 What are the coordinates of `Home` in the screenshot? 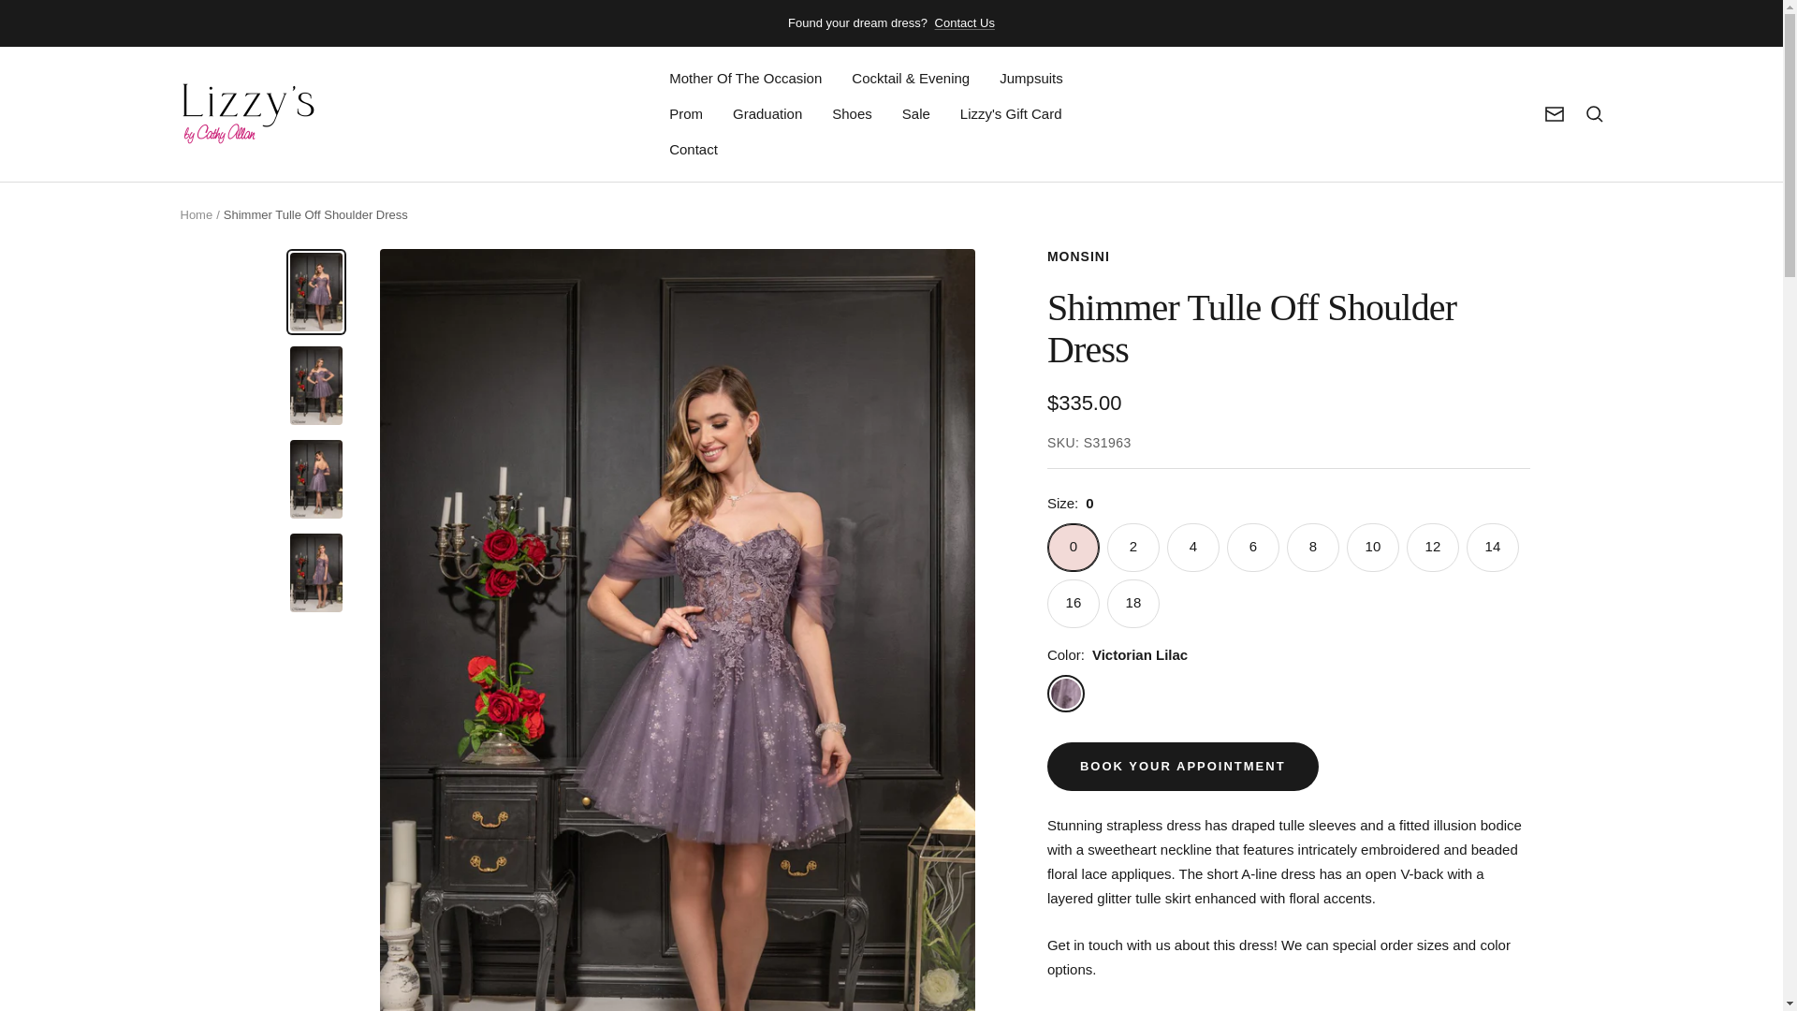 It's located at (196, 214).